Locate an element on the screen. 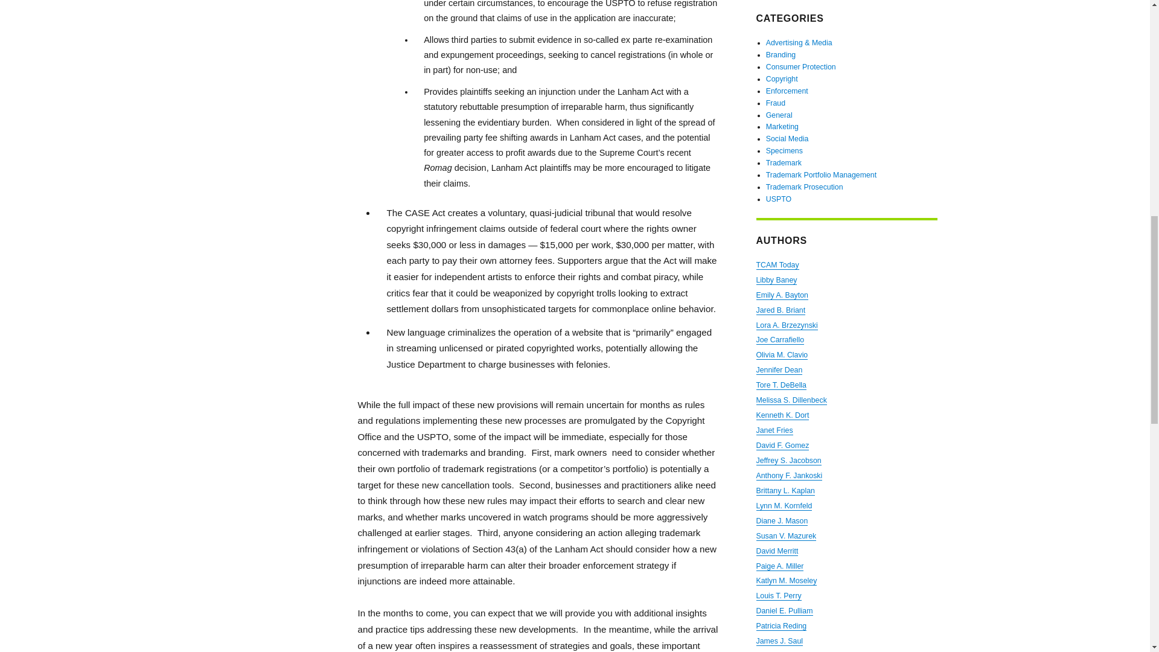 The image size is (1159, 652). Fraud is located at coordinates (776, 103).